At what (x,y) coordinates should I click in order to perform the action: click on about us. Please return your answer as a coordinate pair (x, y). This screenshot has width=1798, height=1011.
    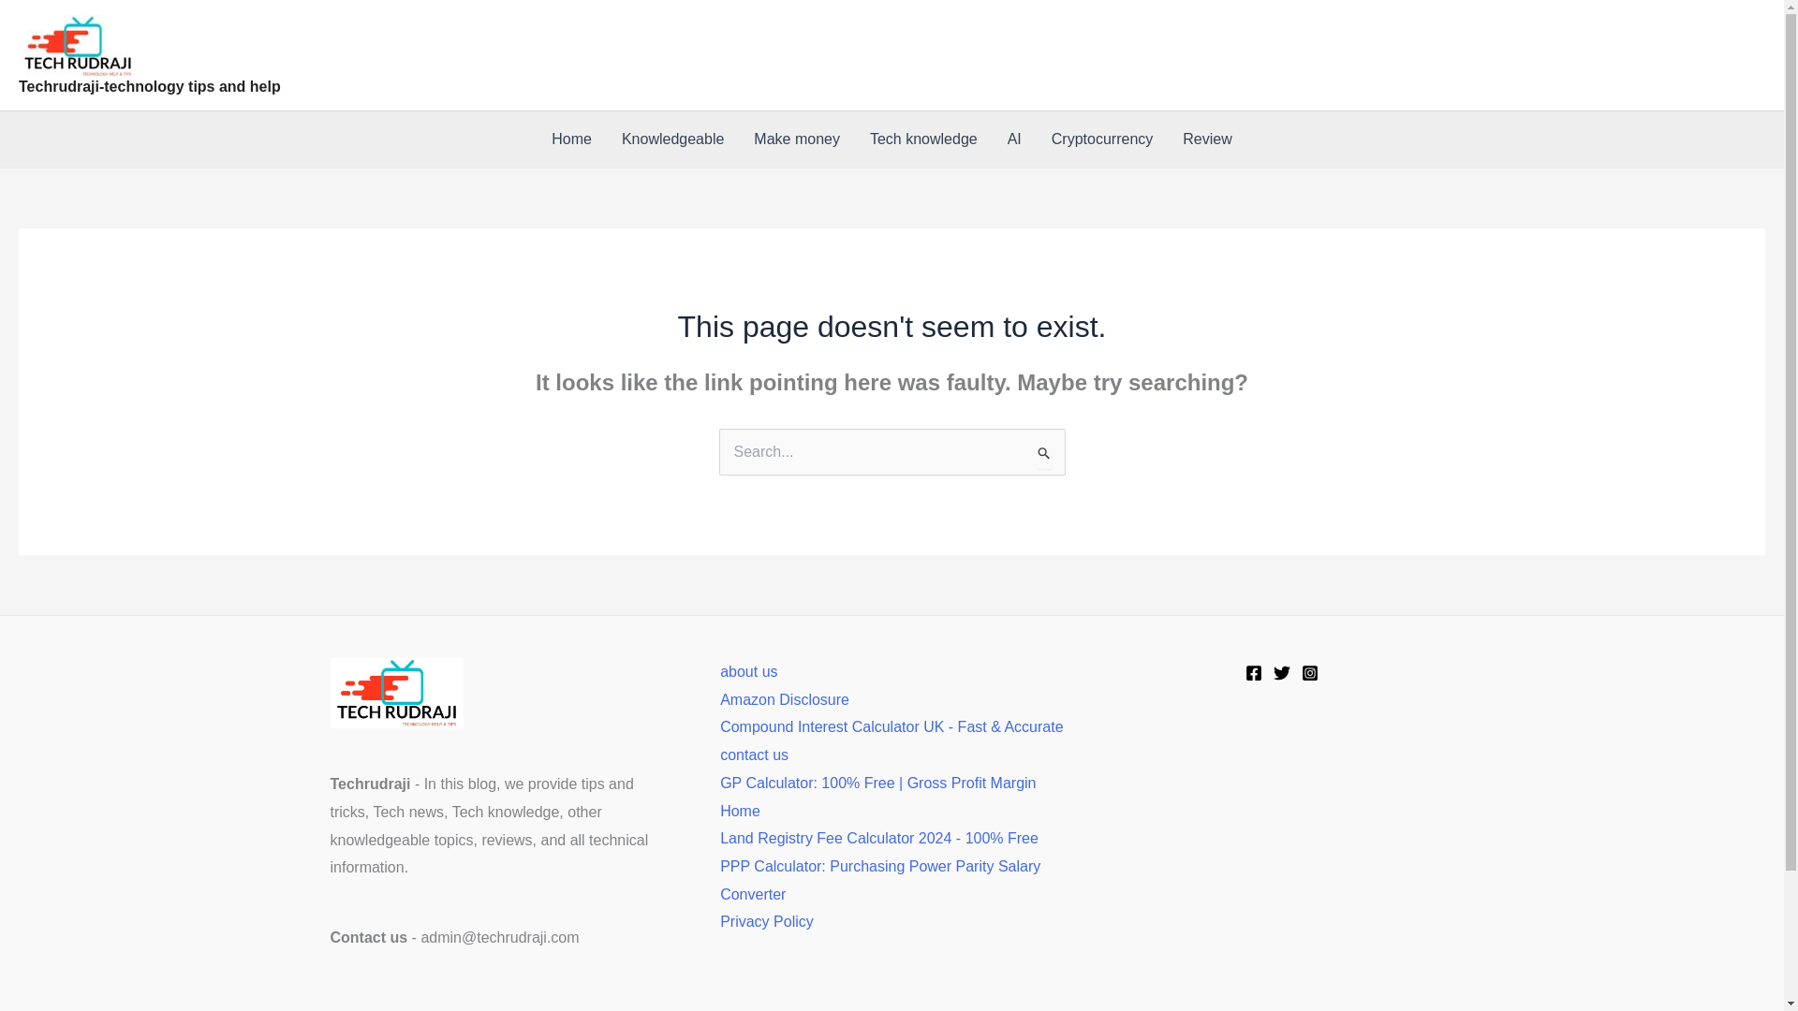
    Looking at the image, I should click on (748, 670).